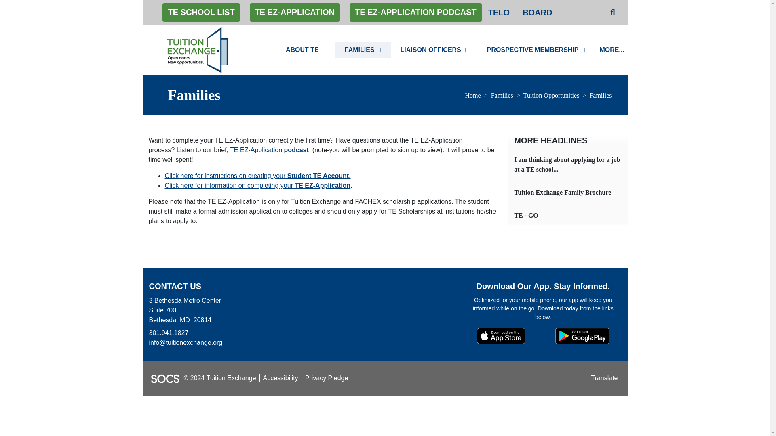  I want to click on TE EZ-APPLICATION, so click(295, 12).